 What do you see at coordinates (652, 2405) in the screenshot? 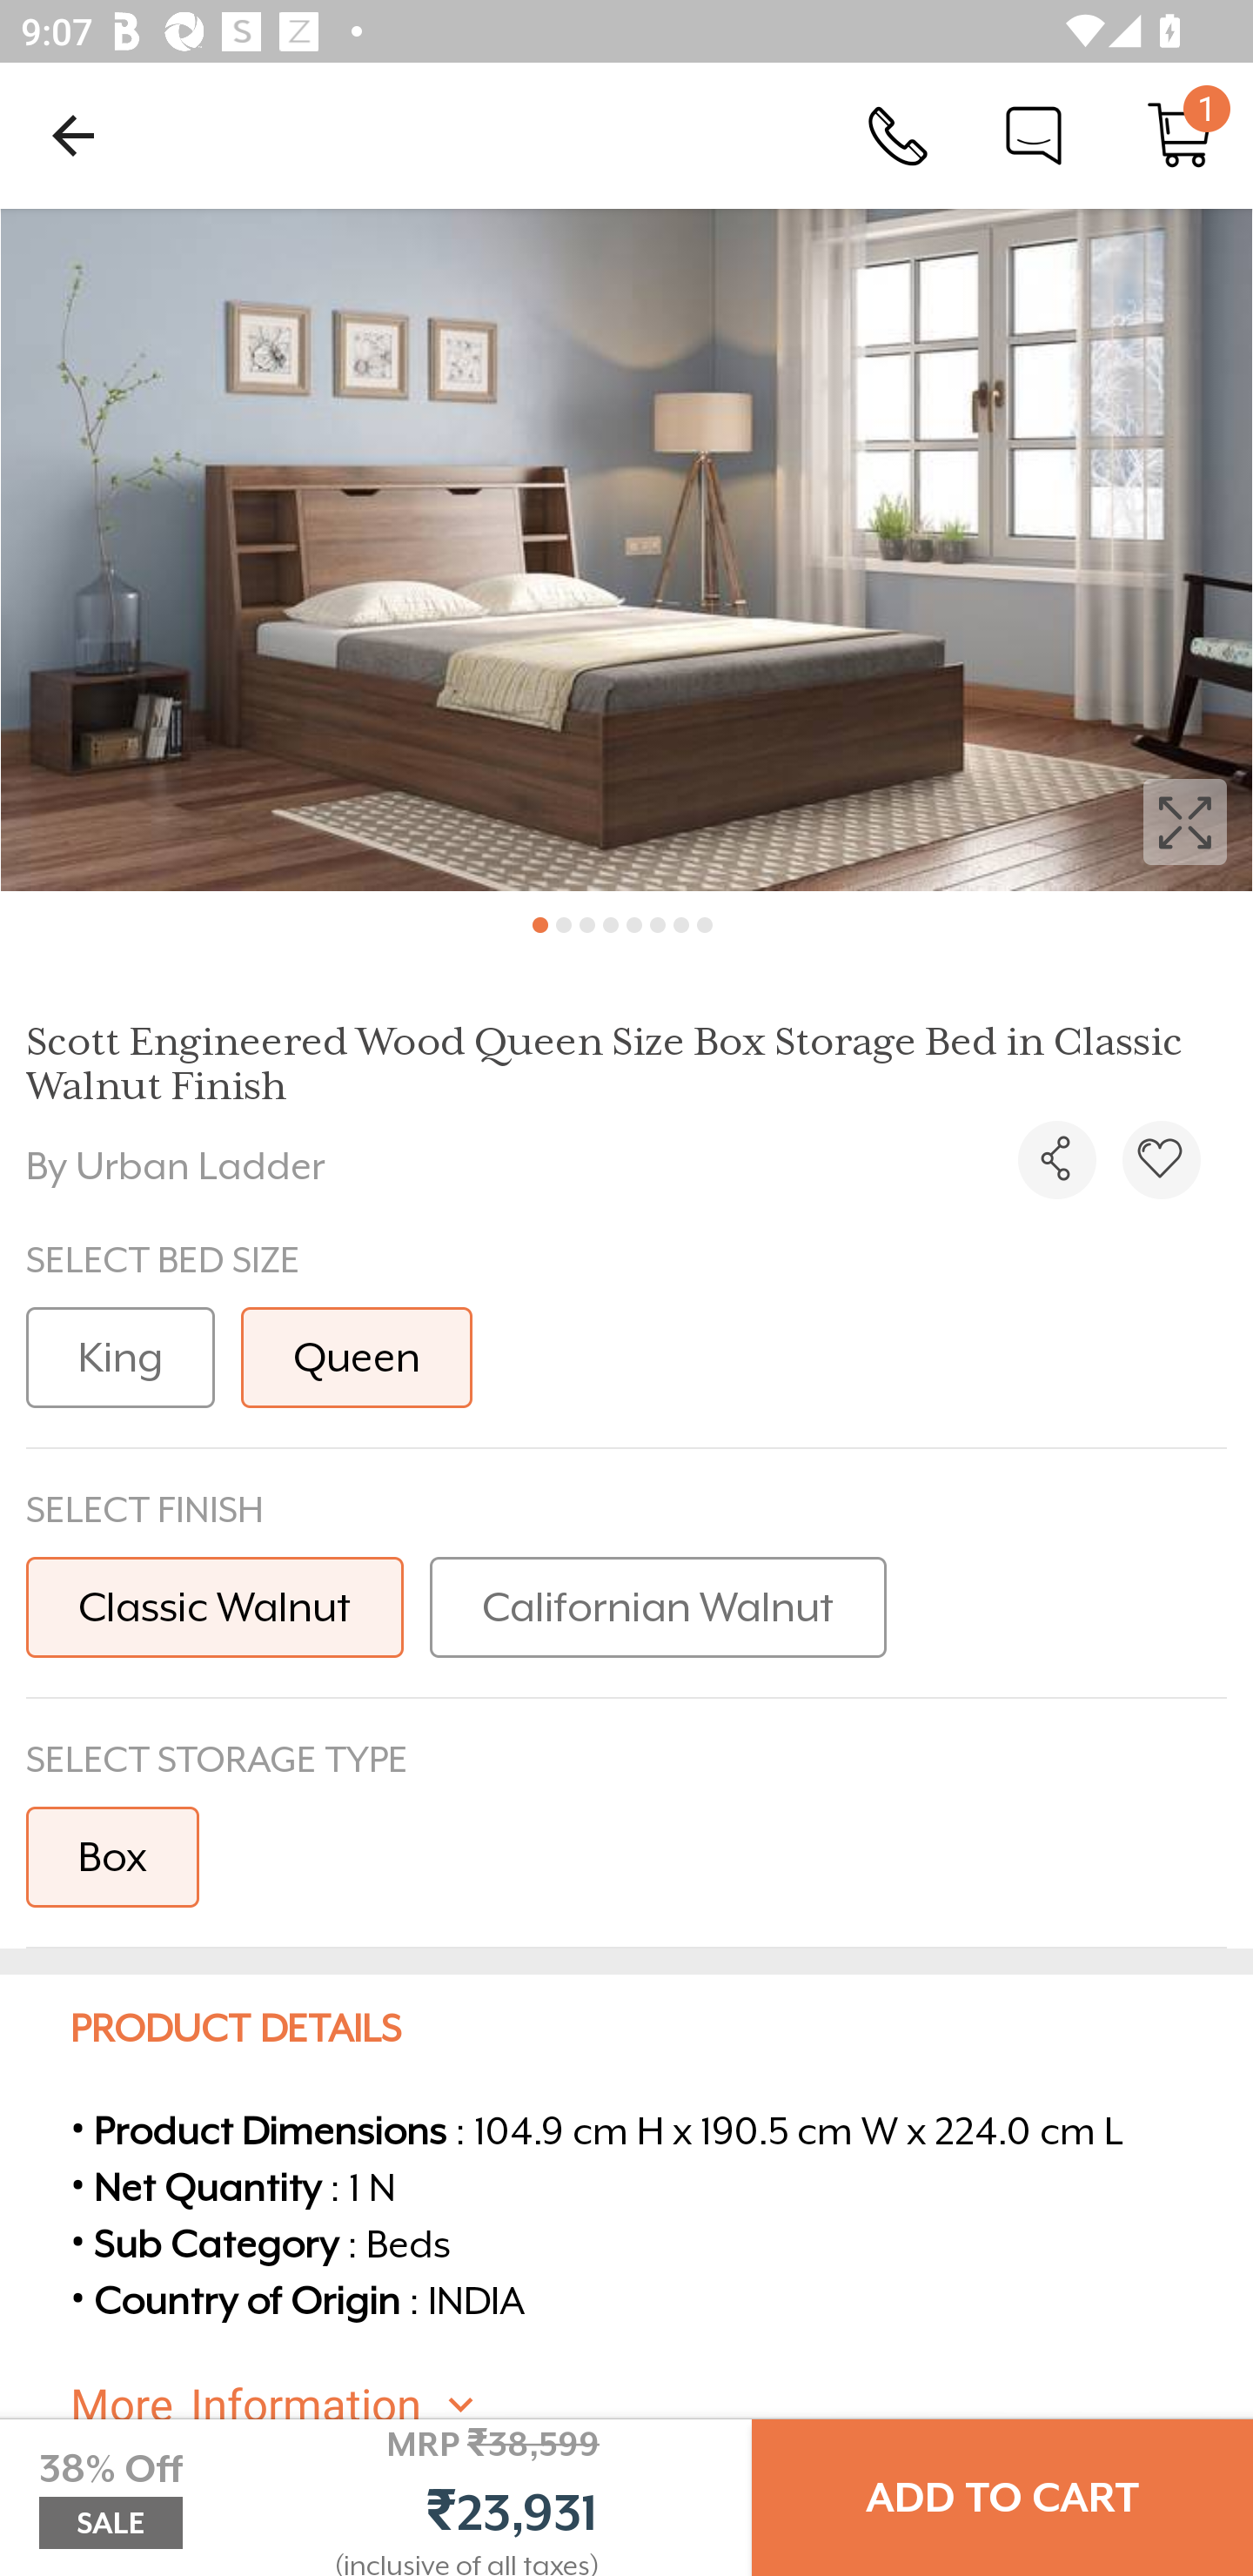
I see `More Information ` at bounding box center [652, 2405].